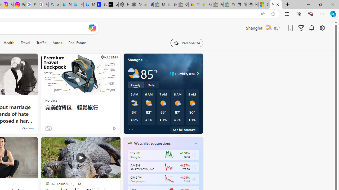  Describe the element at coordinates (103, 129) in the screenshot. I see `You're following The Weather Channel` at that location.